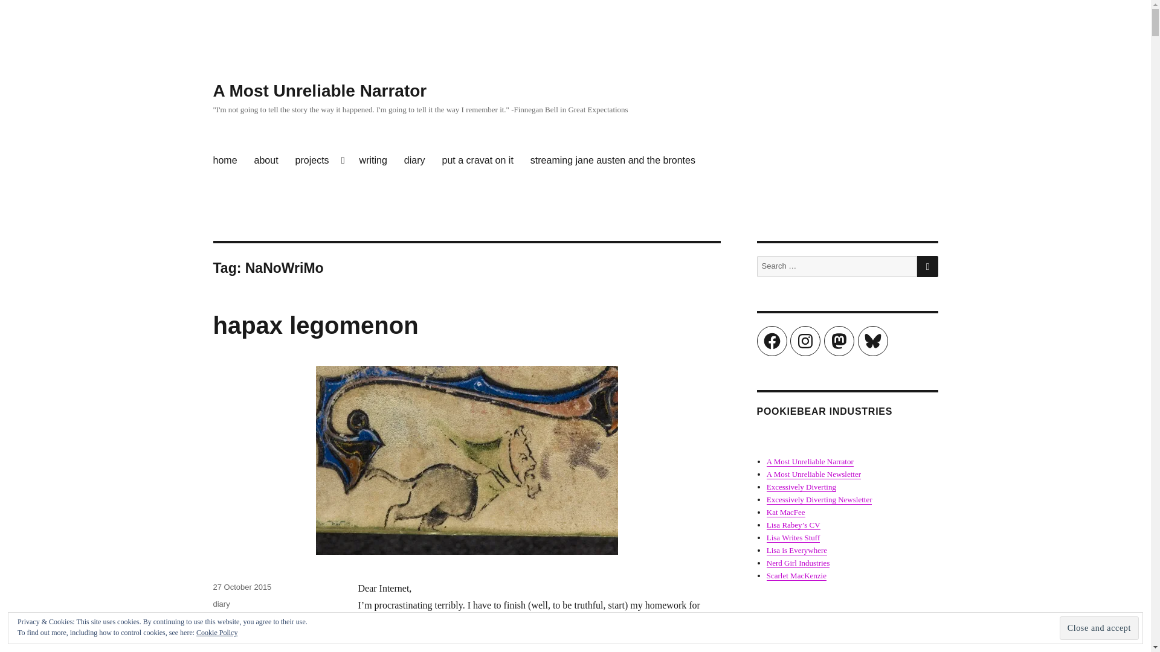 The height and width of the screenshot is (652, 1160). Describe the element at coordinates (266, 161) in the screenshot. I see `about` at that location.